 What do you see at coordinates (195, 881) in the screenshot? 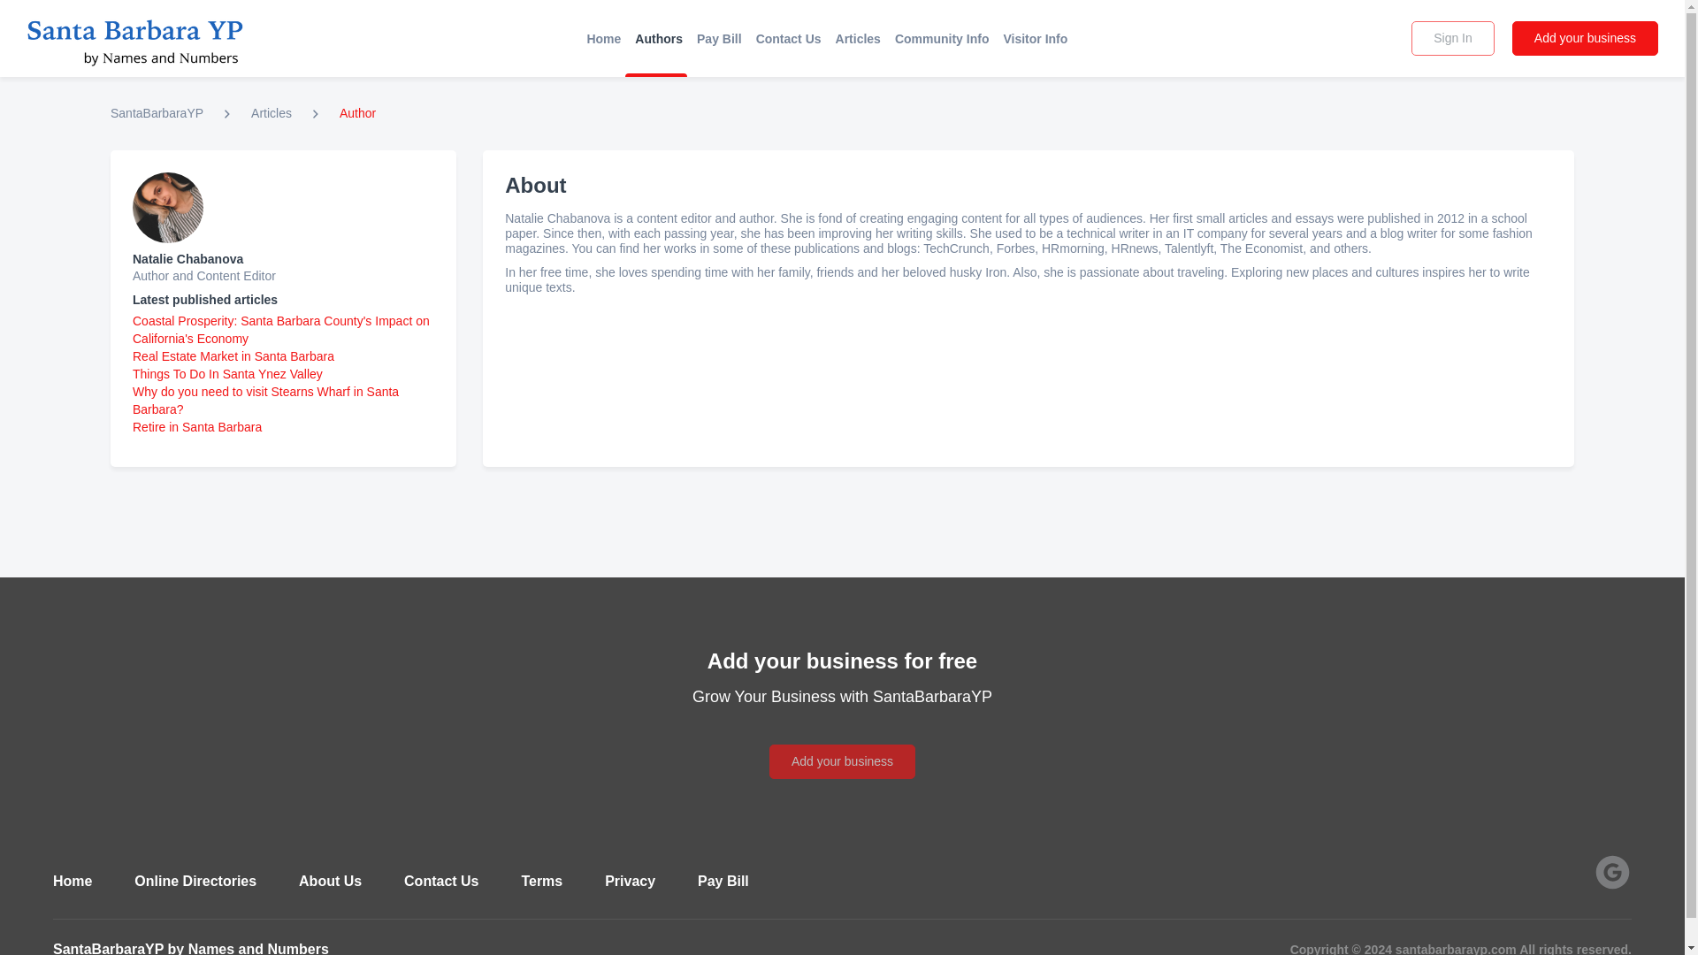
I see `Online Directories` at bounding box center [195, 881].